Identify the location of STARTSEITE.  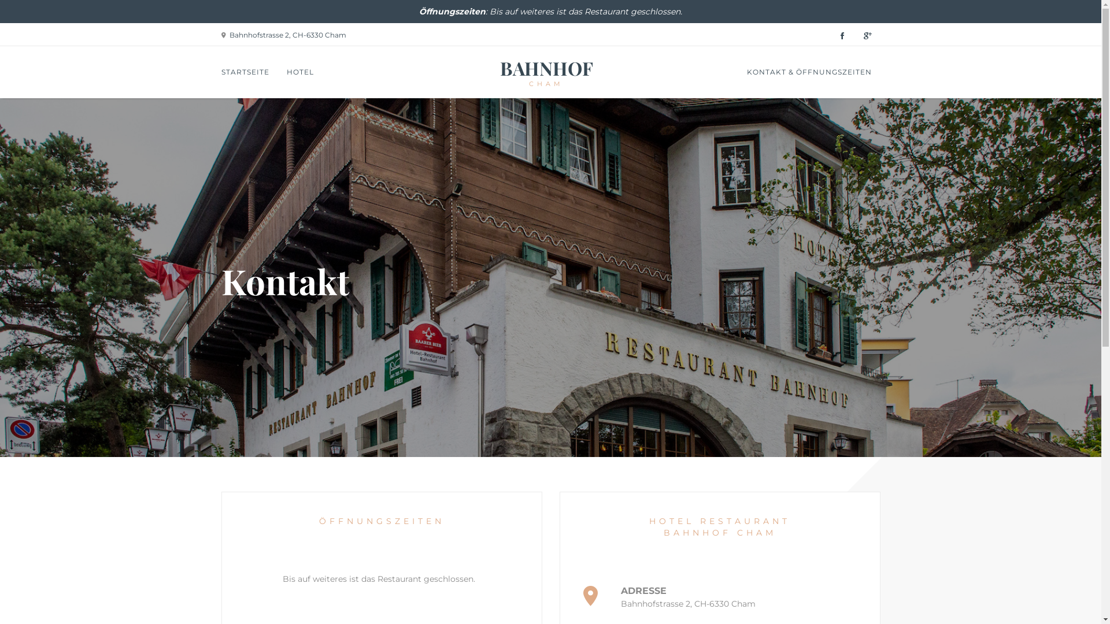
(245, 72).